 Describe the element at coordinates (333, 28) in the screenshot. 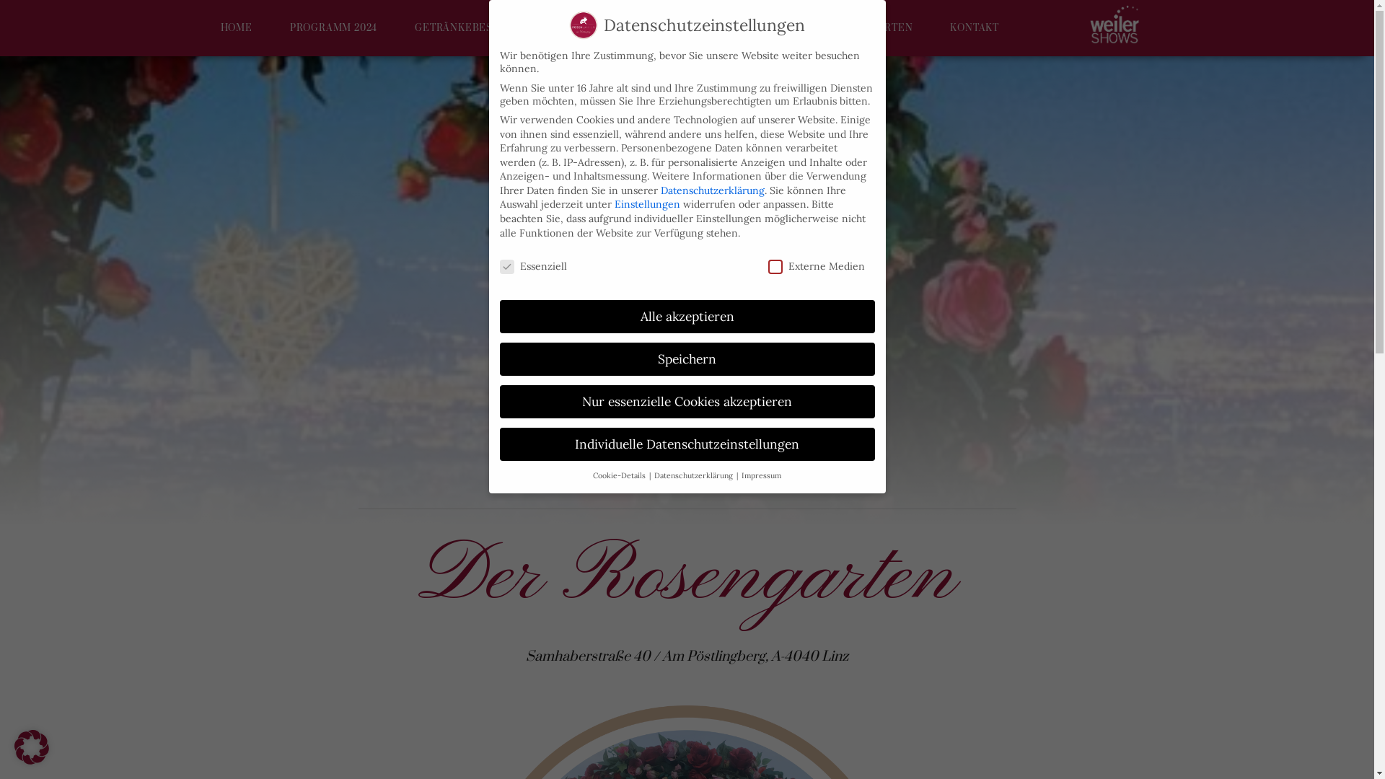

I see `PROGRAMM 2024` at that location.